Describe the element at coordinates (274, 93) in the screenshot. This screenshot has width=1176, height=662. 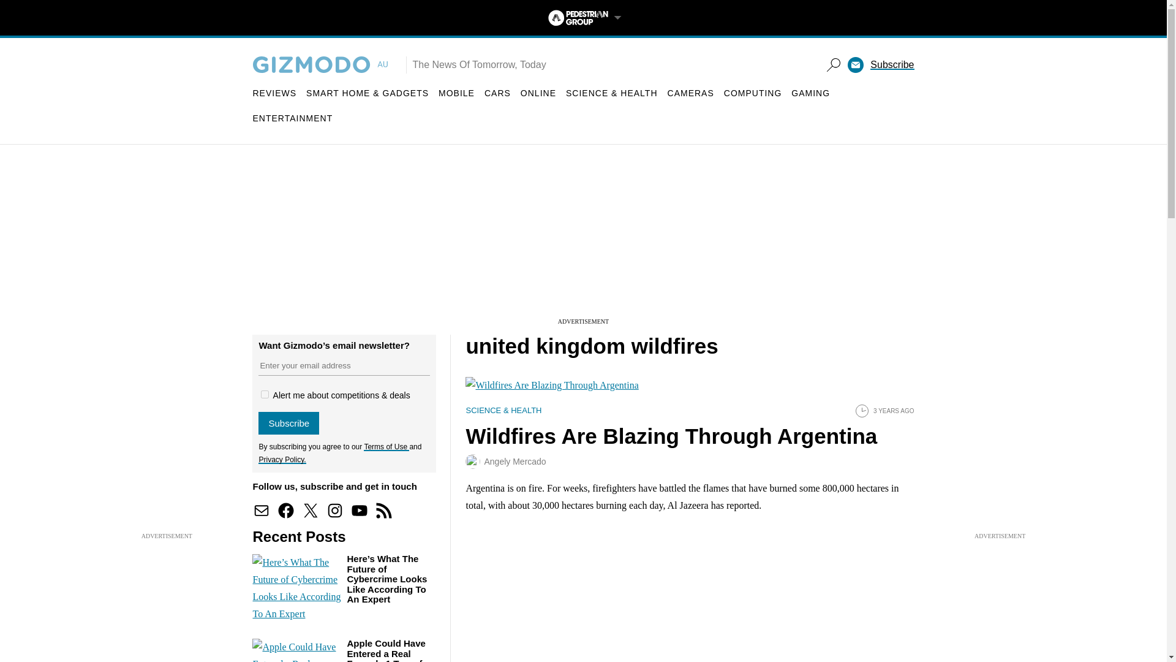
I see `REVIEWS` at that location.